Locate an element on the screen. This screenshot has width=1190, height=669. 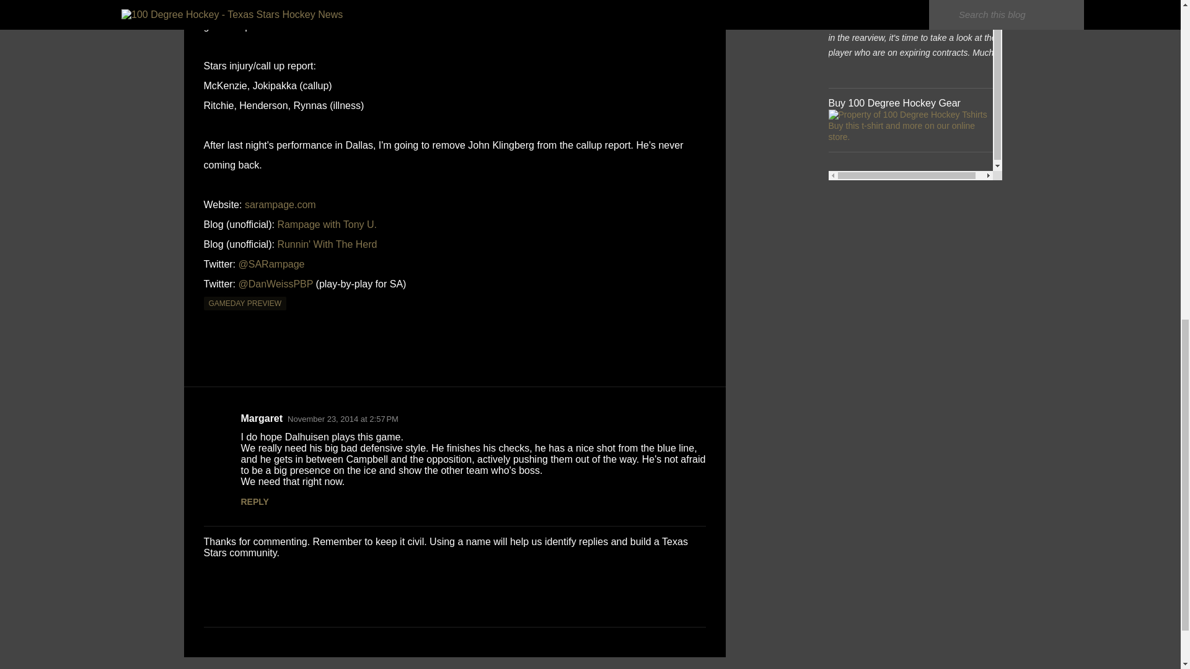
Runnin' With The Herd is located at coordinates (327, 244).